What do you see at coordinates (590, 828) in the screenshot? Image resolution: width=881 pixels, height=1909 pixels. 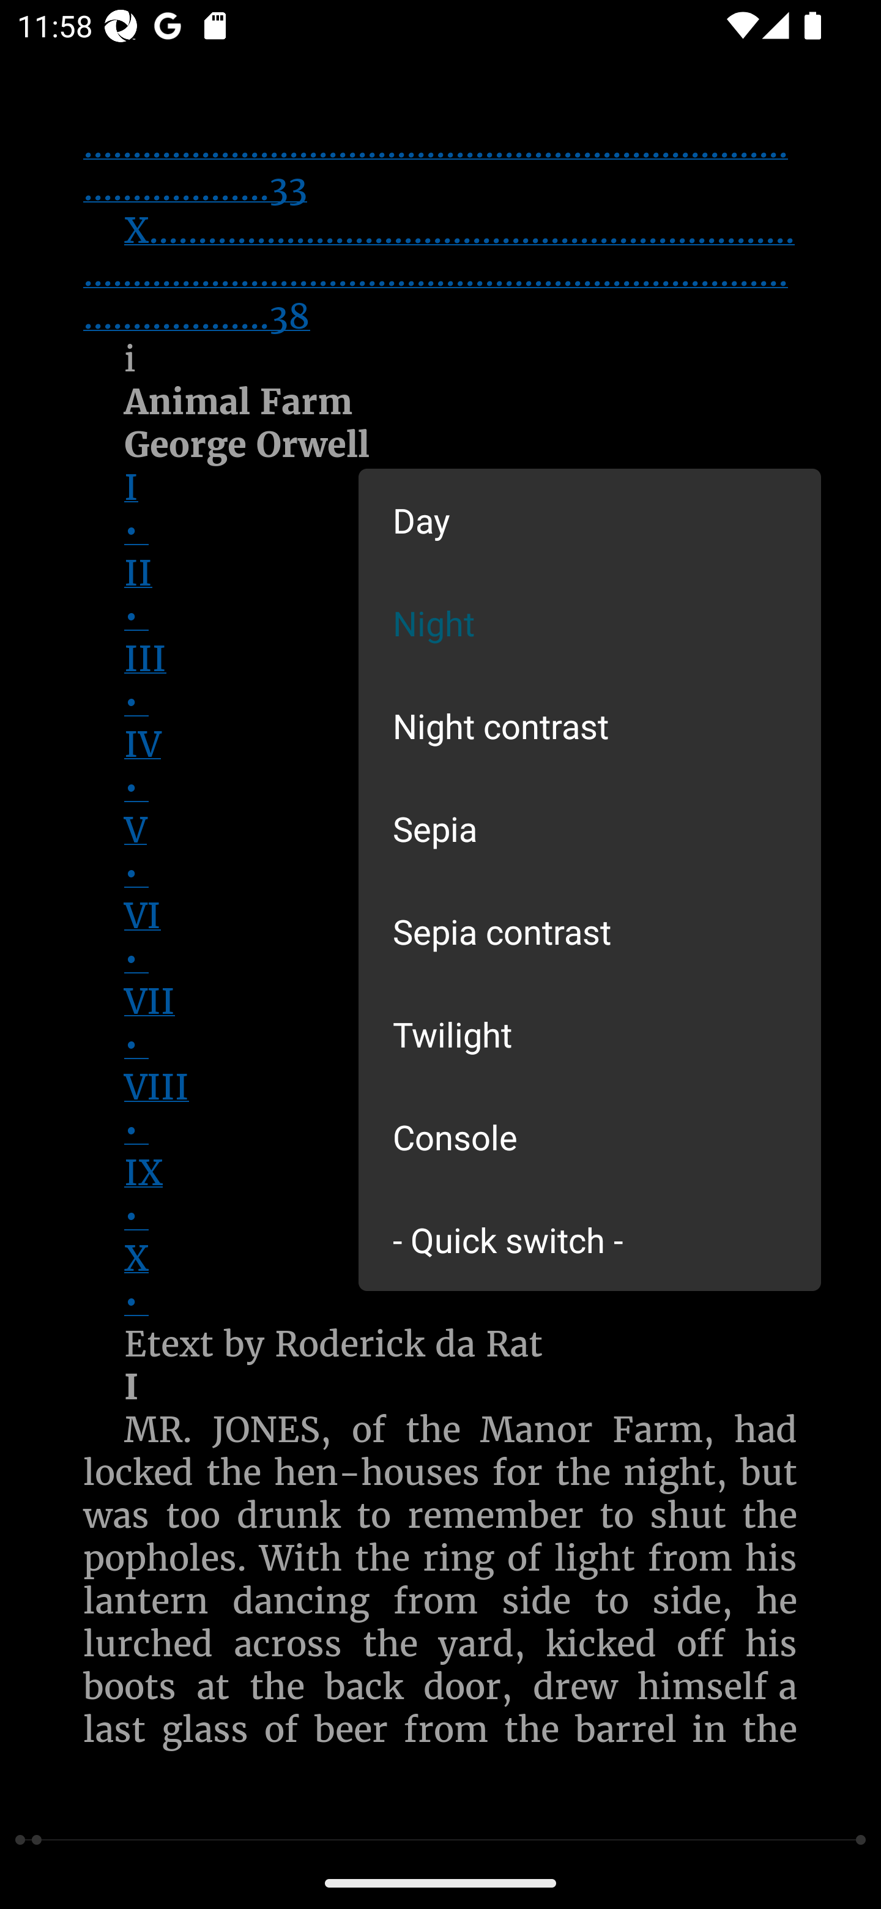 I see `Sepia` at bounding box center [590, 828].